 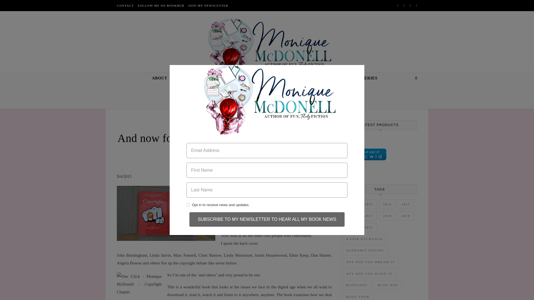 I want to click on JOIN MY NEWSLETTER, so click(x=207, y=6).